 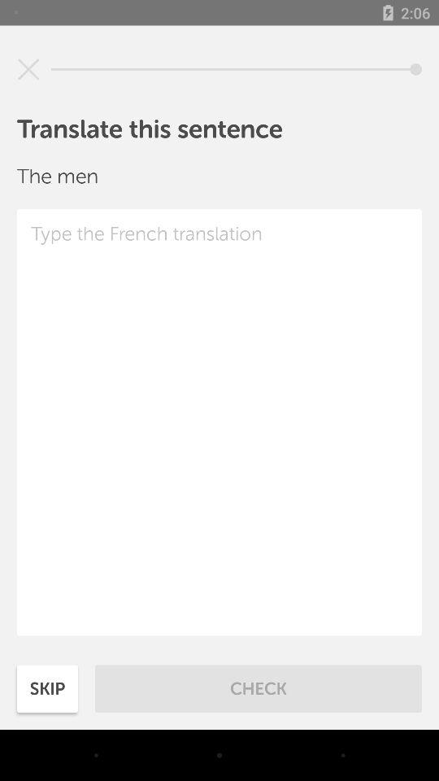 What do you see at coordinates (47, 688) in the screenshot?
I see `launch the skip` at bounding box center [47, 688].